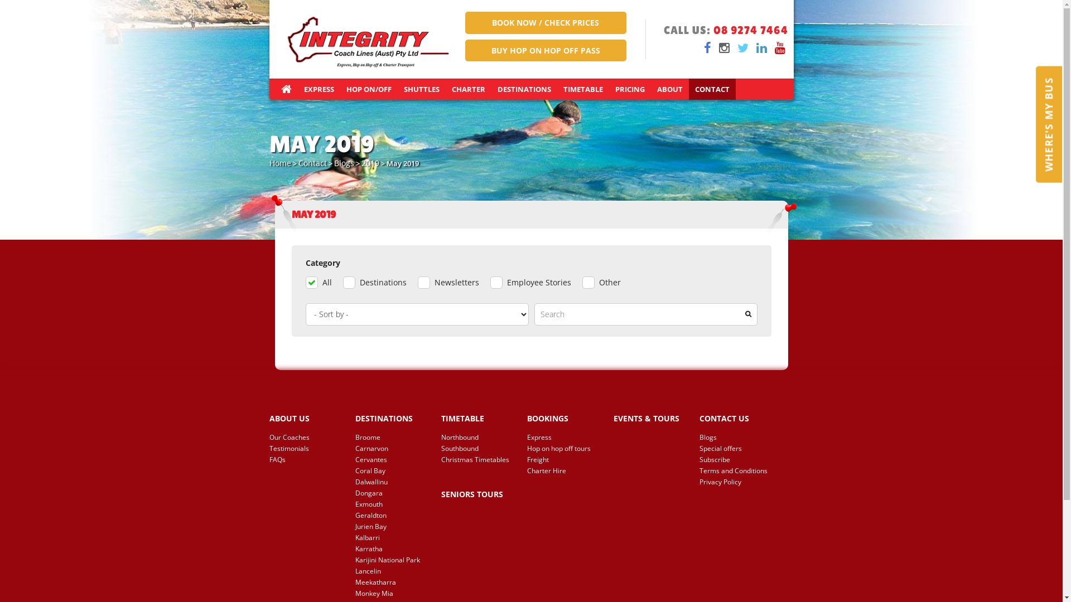  I want to click on Dongara, so click(393, 493).